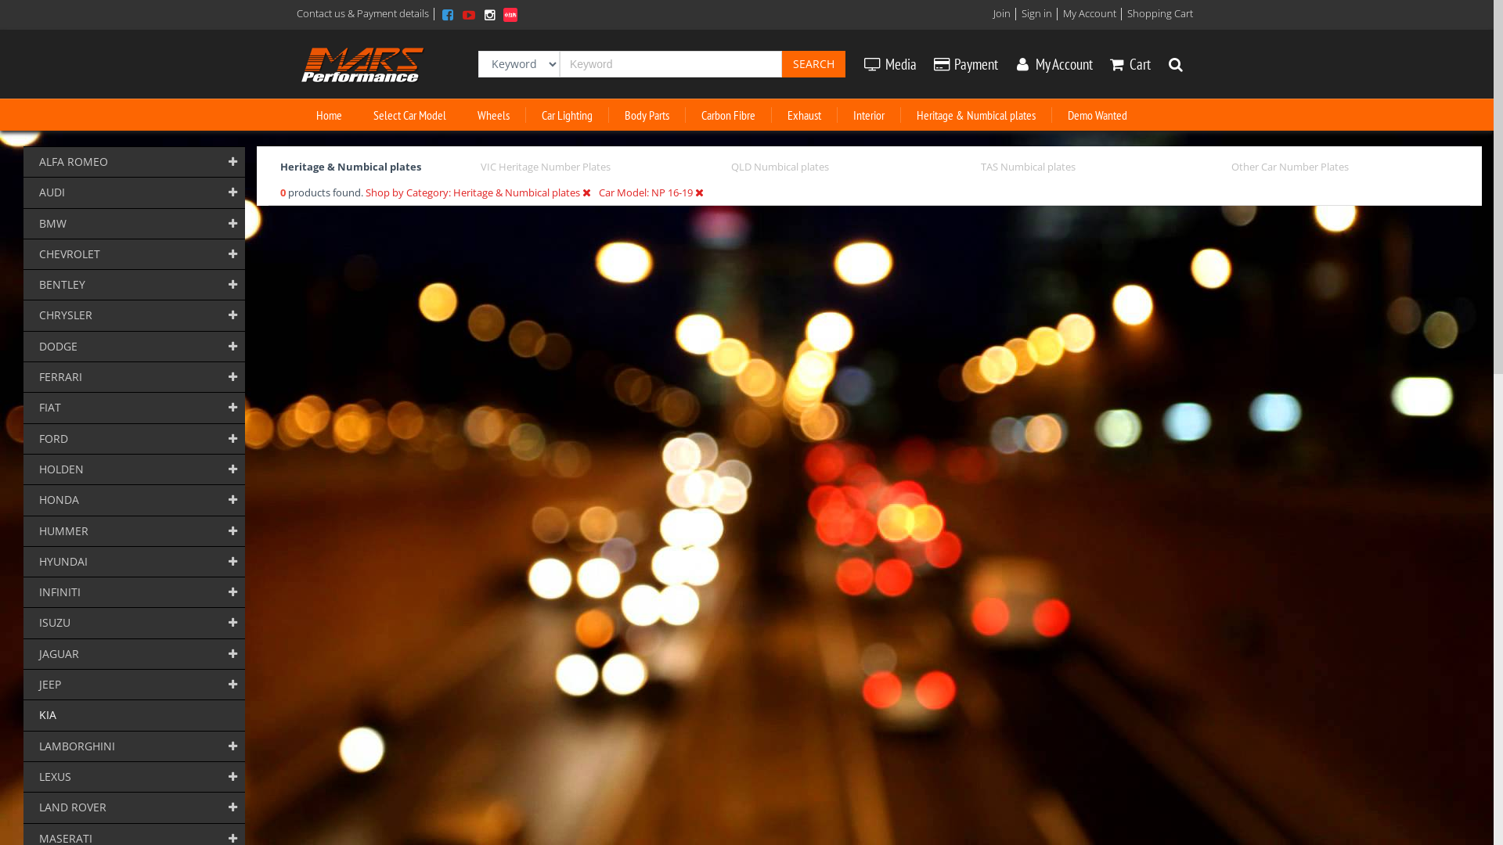 This screenshot has height=845, width=1503. What do you see at coordinates (135, 224) in the screenshot?
I see `BMW` at bounding box center [135, 224].